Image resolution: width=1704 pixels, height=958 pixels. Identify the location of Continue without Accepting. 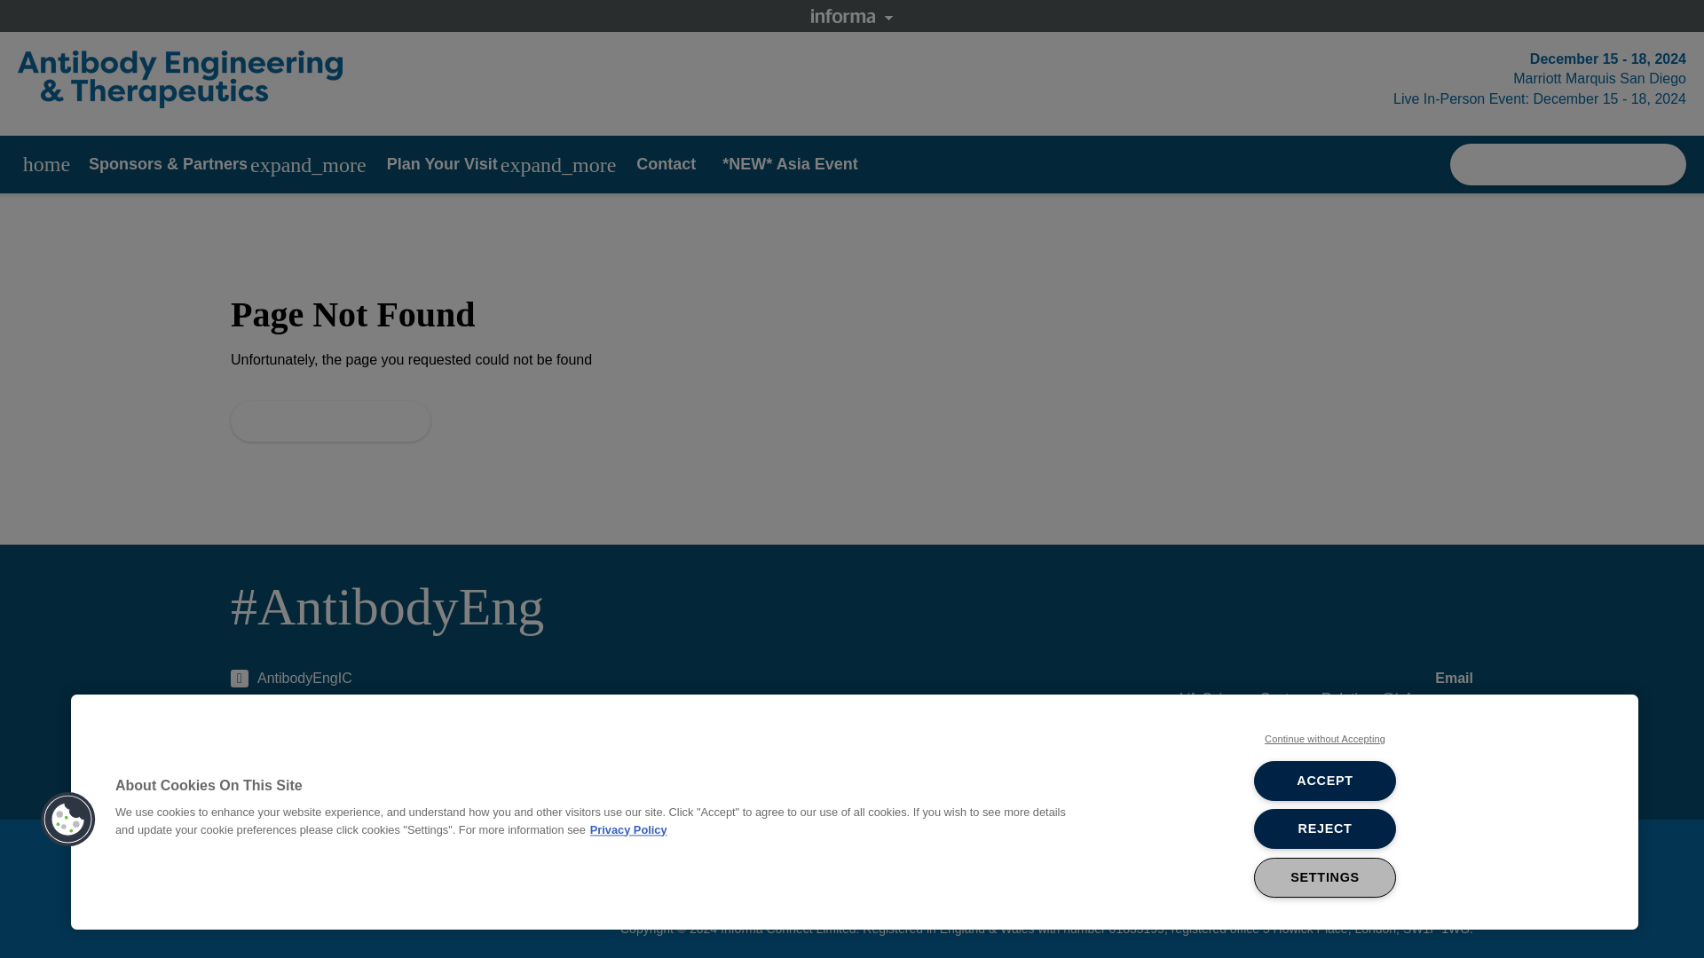
(1324, 740).